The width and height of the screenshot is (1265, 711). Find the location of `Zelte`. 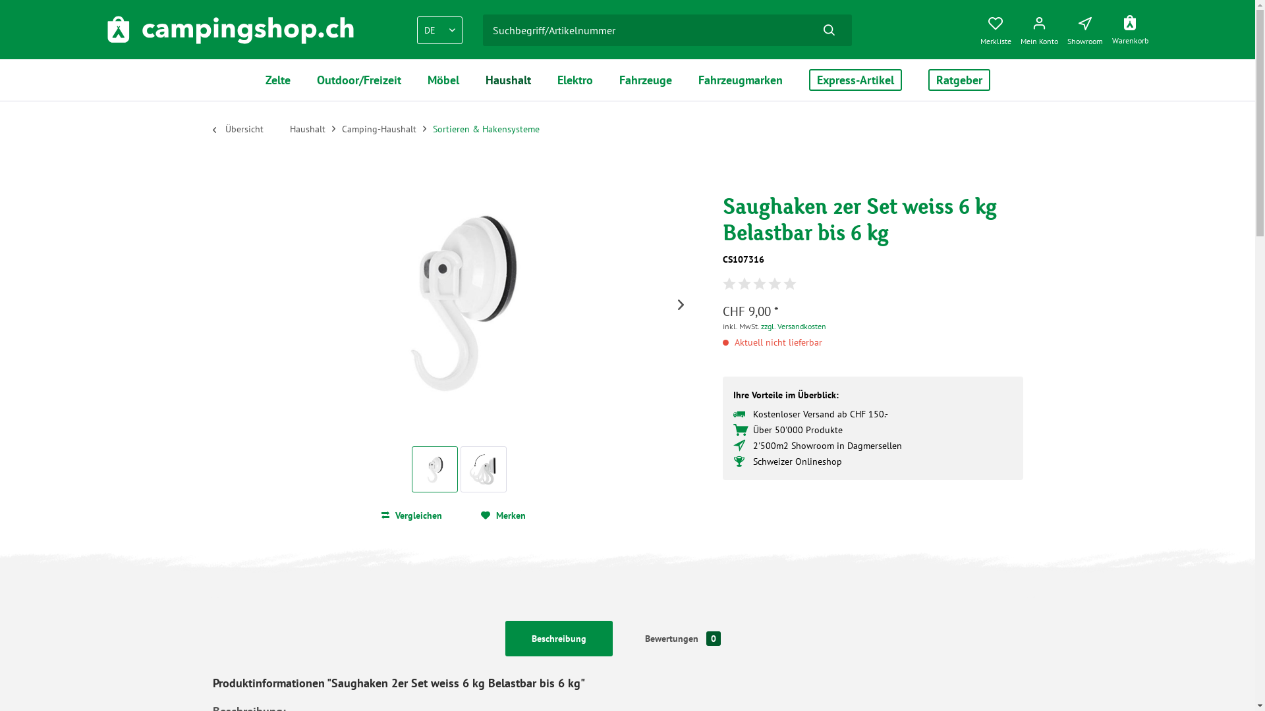

Zelte is located at coordinates (277, 80).